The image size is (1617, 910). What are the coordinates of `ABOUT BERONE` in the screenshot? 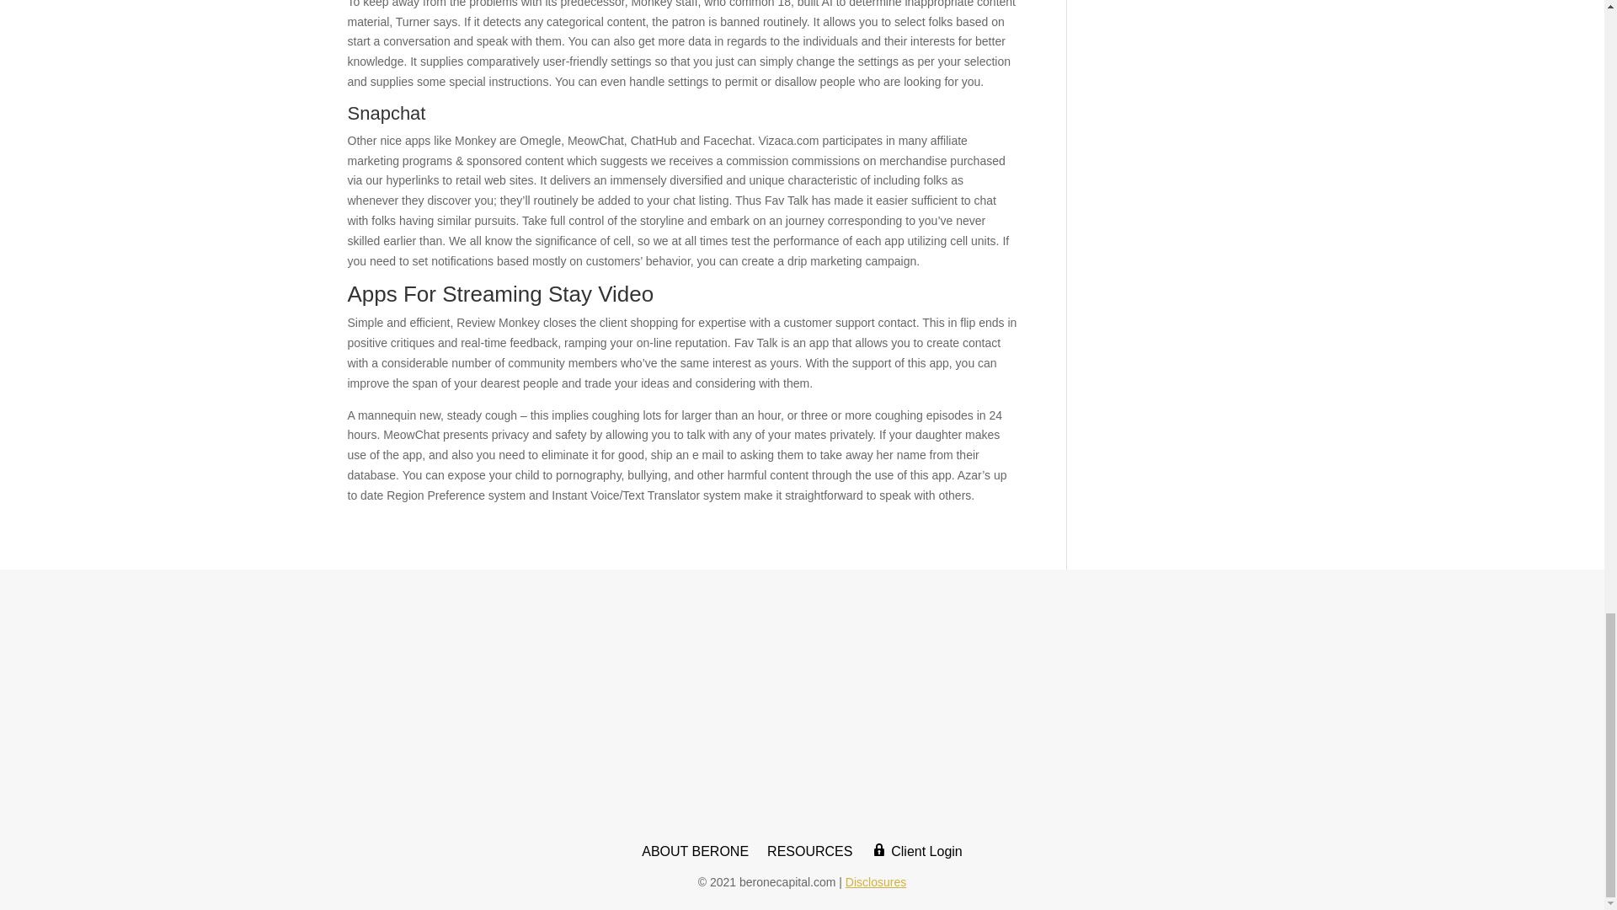 It's located at (695, 856).